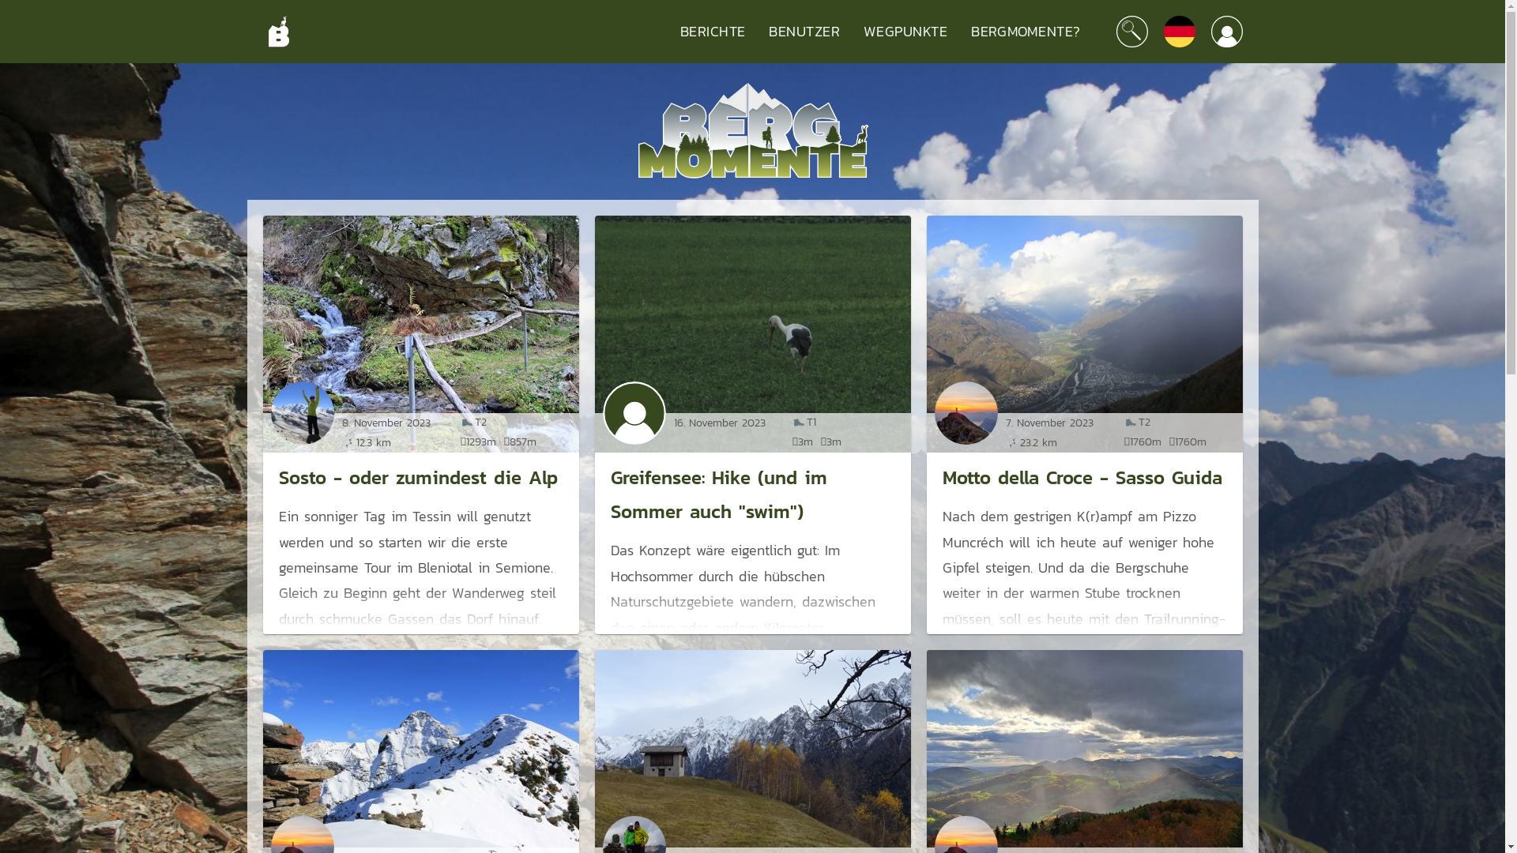 The width and height of the screenshot is (1517, 853). Describe the element at coordinates (1026, 32) in the screenshot. I see `BERGMOMENTE?` at that location.